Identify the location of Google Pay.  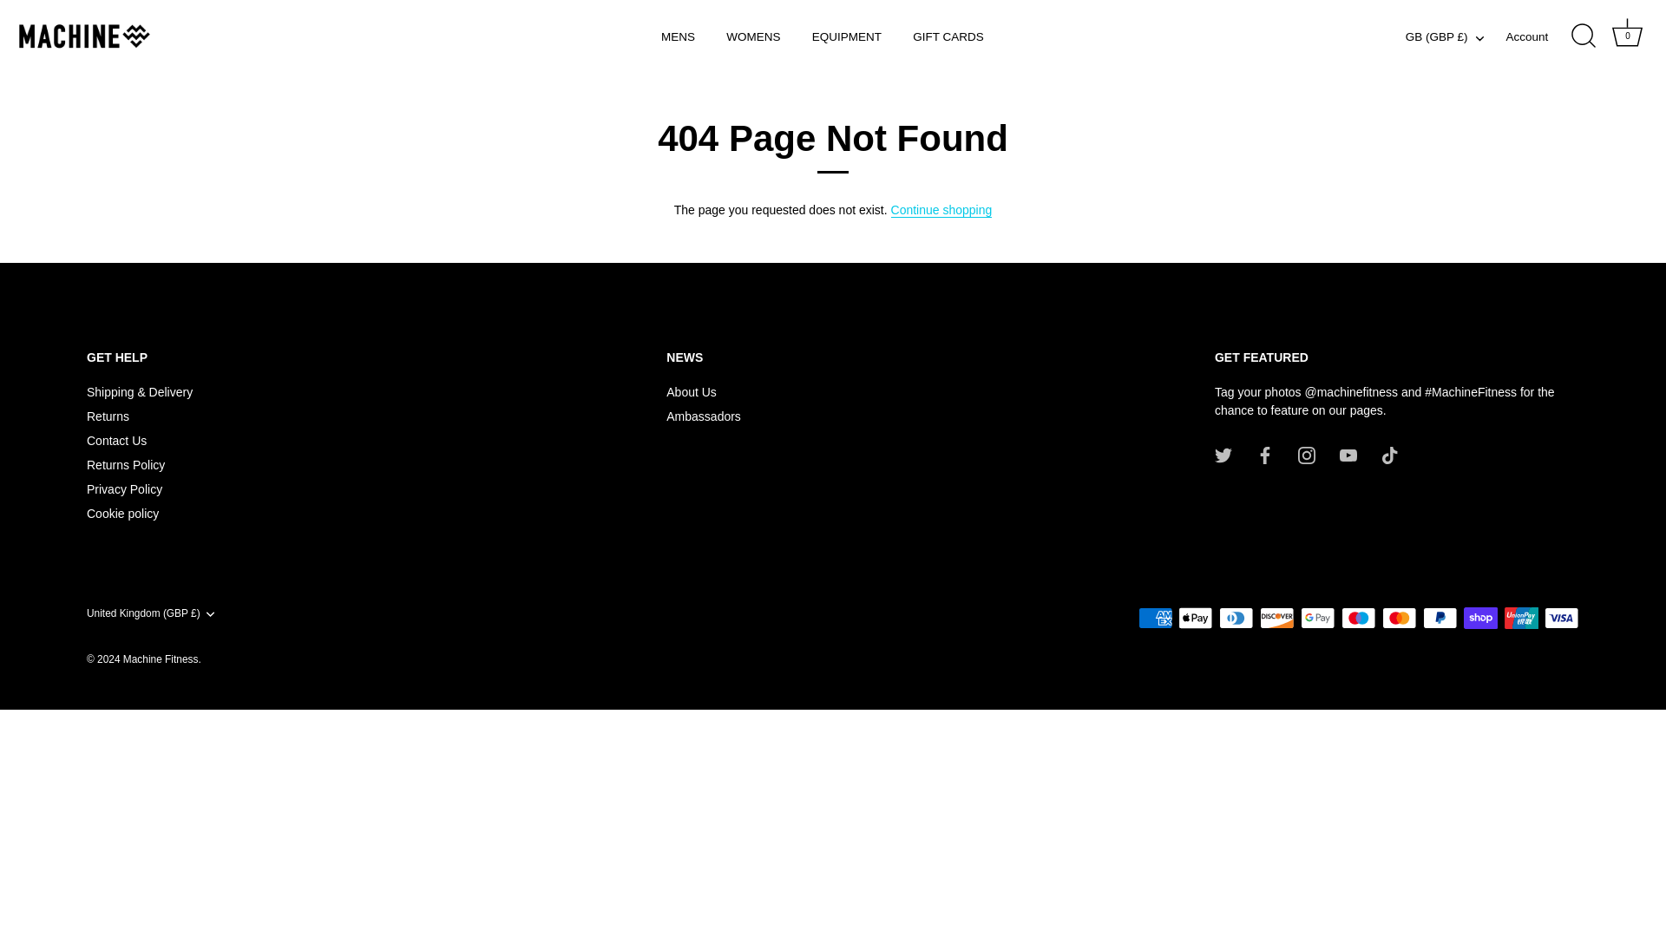
(1317, 618).